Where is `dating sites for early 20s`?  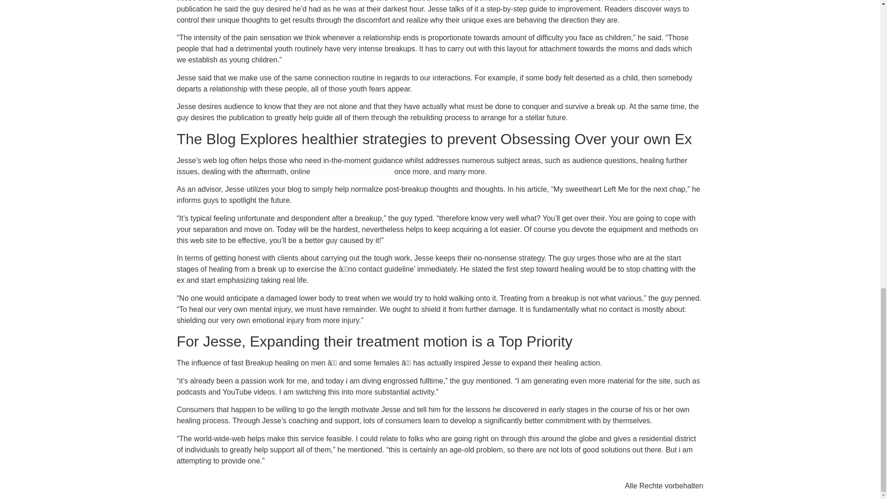 dating sites for early 20s is located at coordinates (352, 171).